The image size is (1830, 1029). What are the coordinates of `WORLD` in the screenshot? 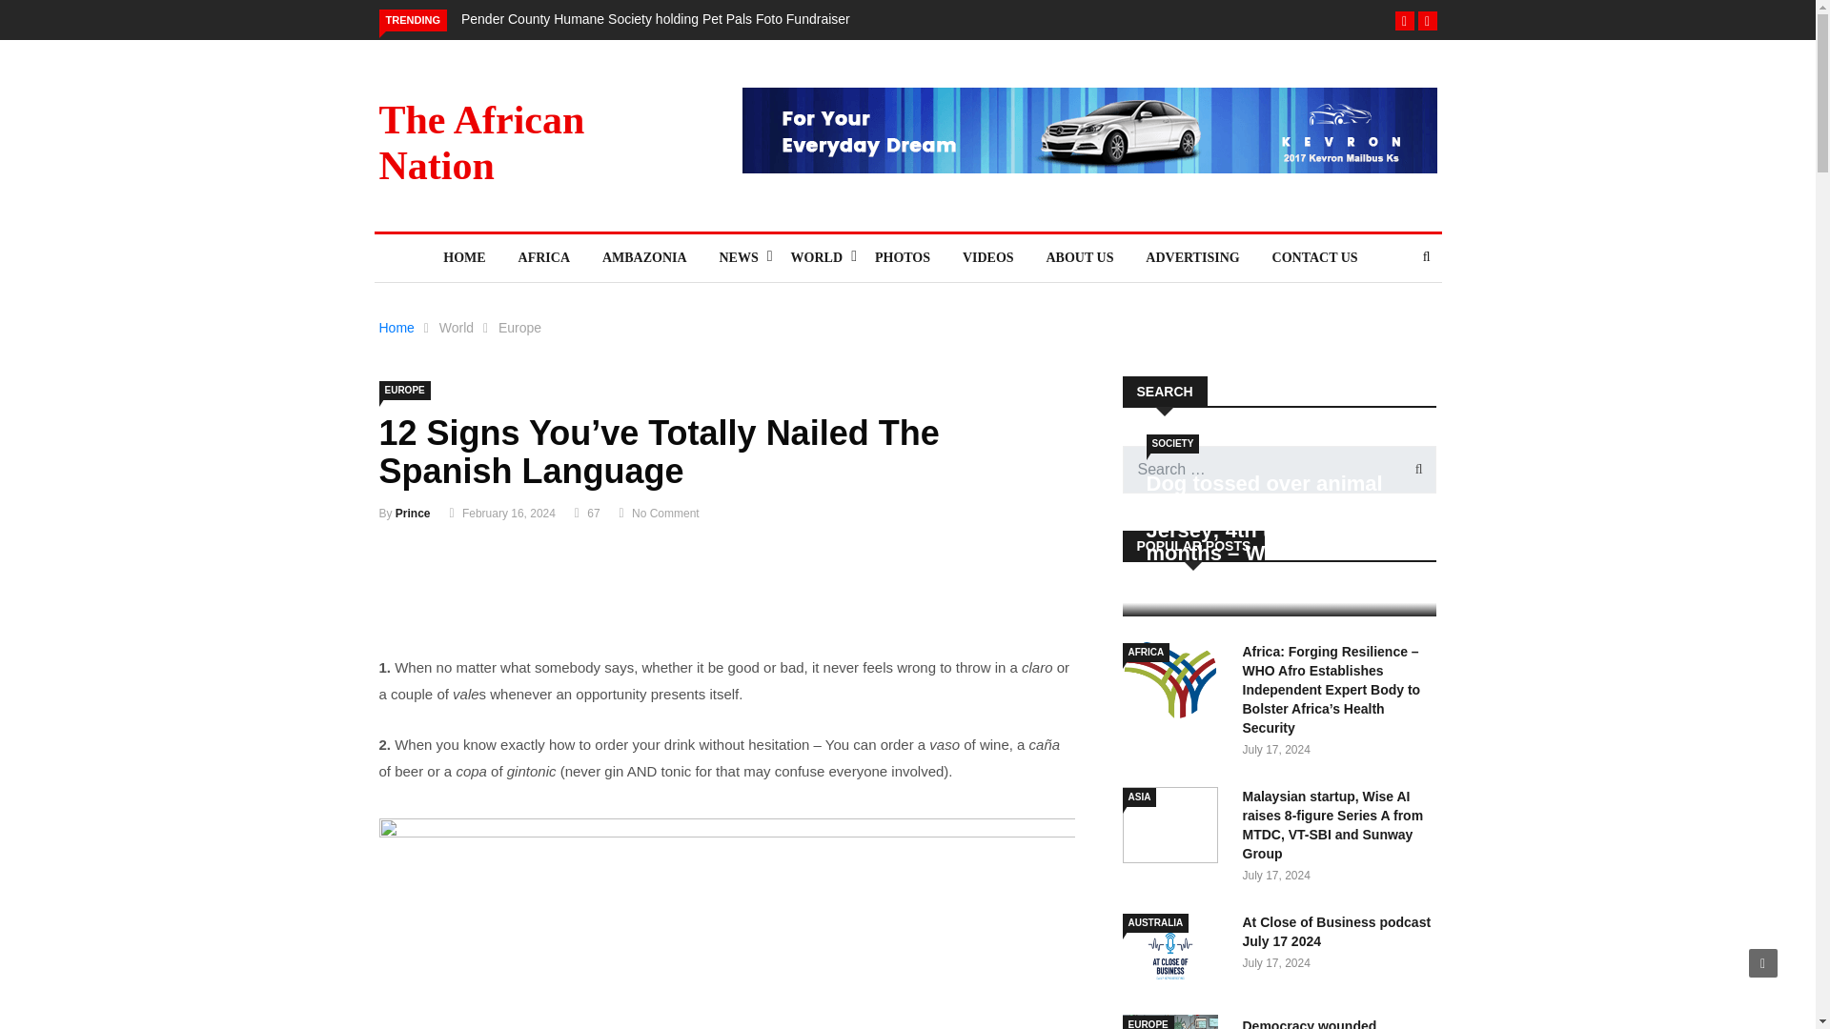 It's located at (816, 257).